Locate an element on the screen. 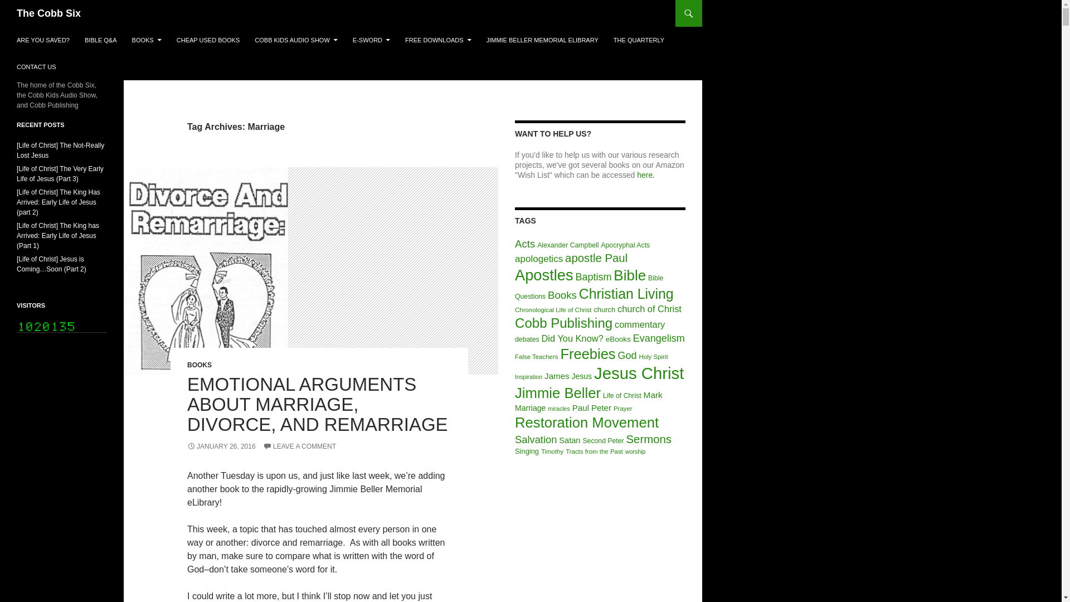 Image resolution: width=1070 pixels, height=602 pixels. COBB KIDS AUDIO SHOW is located at coordinates (295, 40).